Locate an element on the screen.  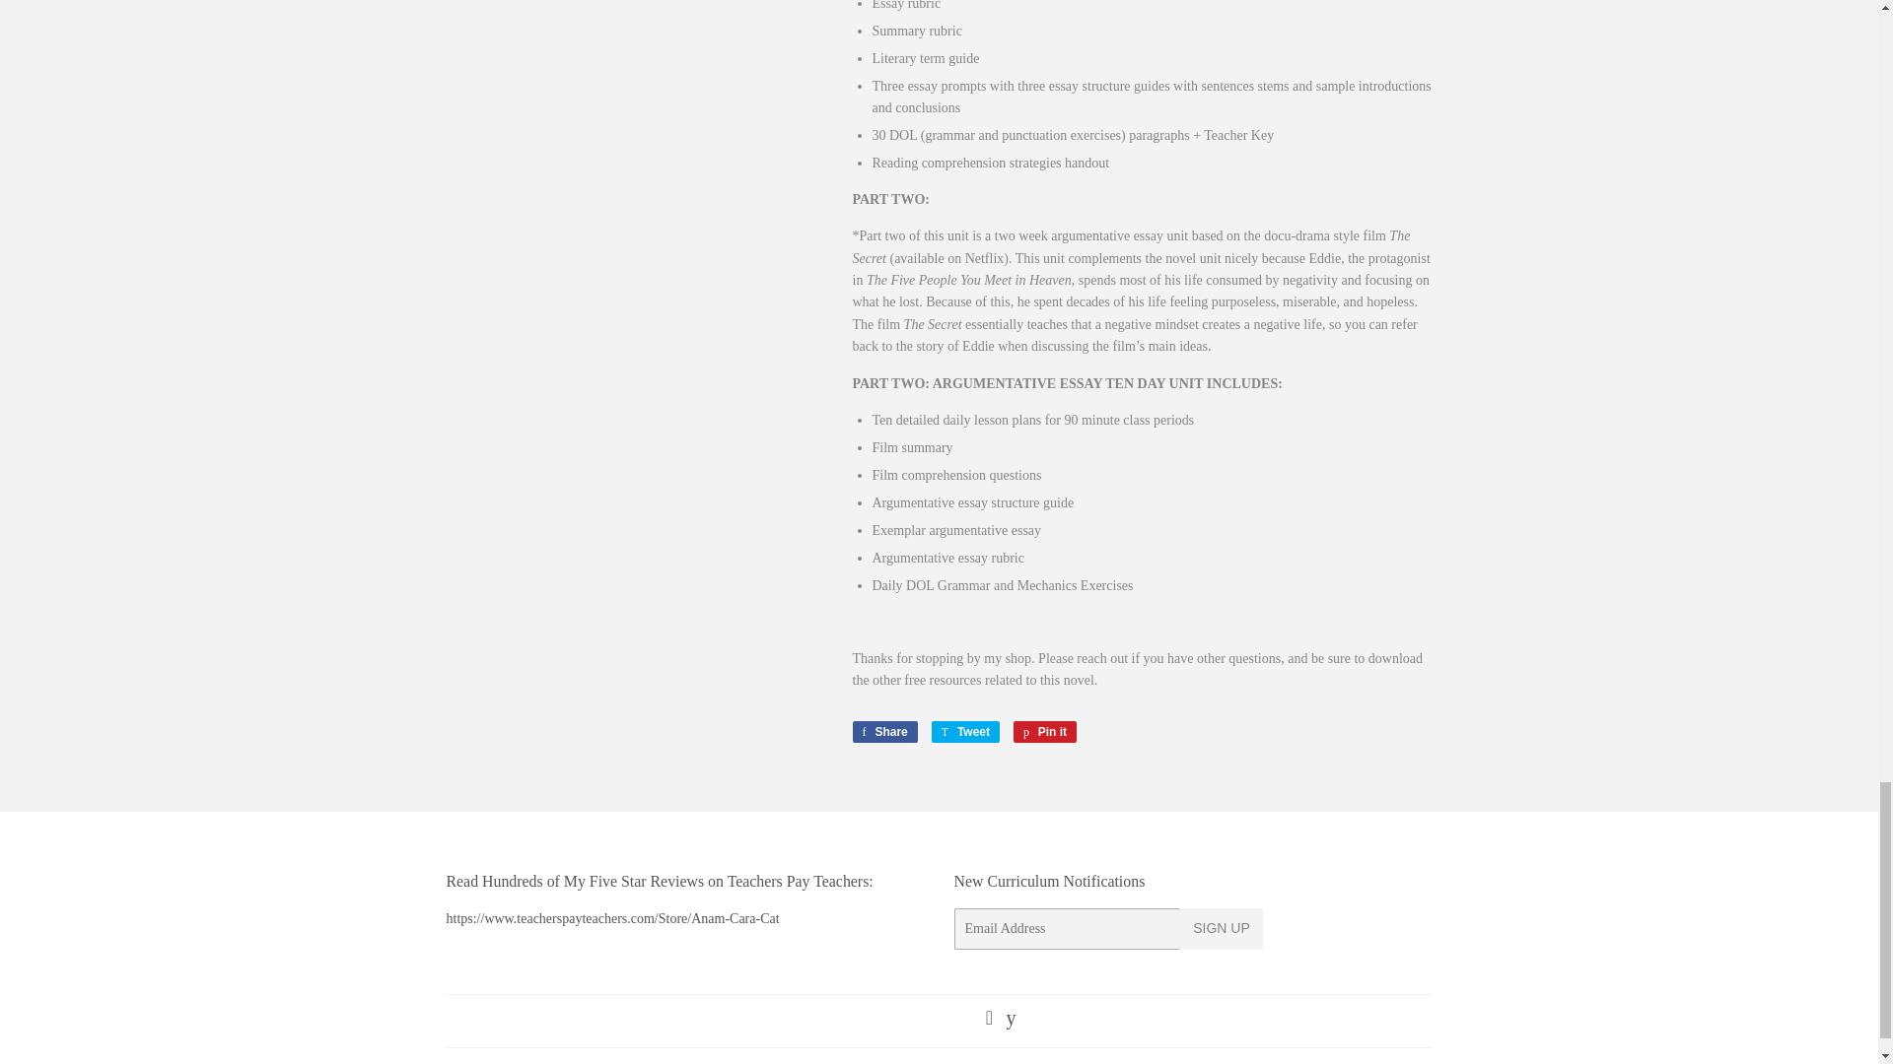
SIGN UP is located at coordinates (1045, 731).